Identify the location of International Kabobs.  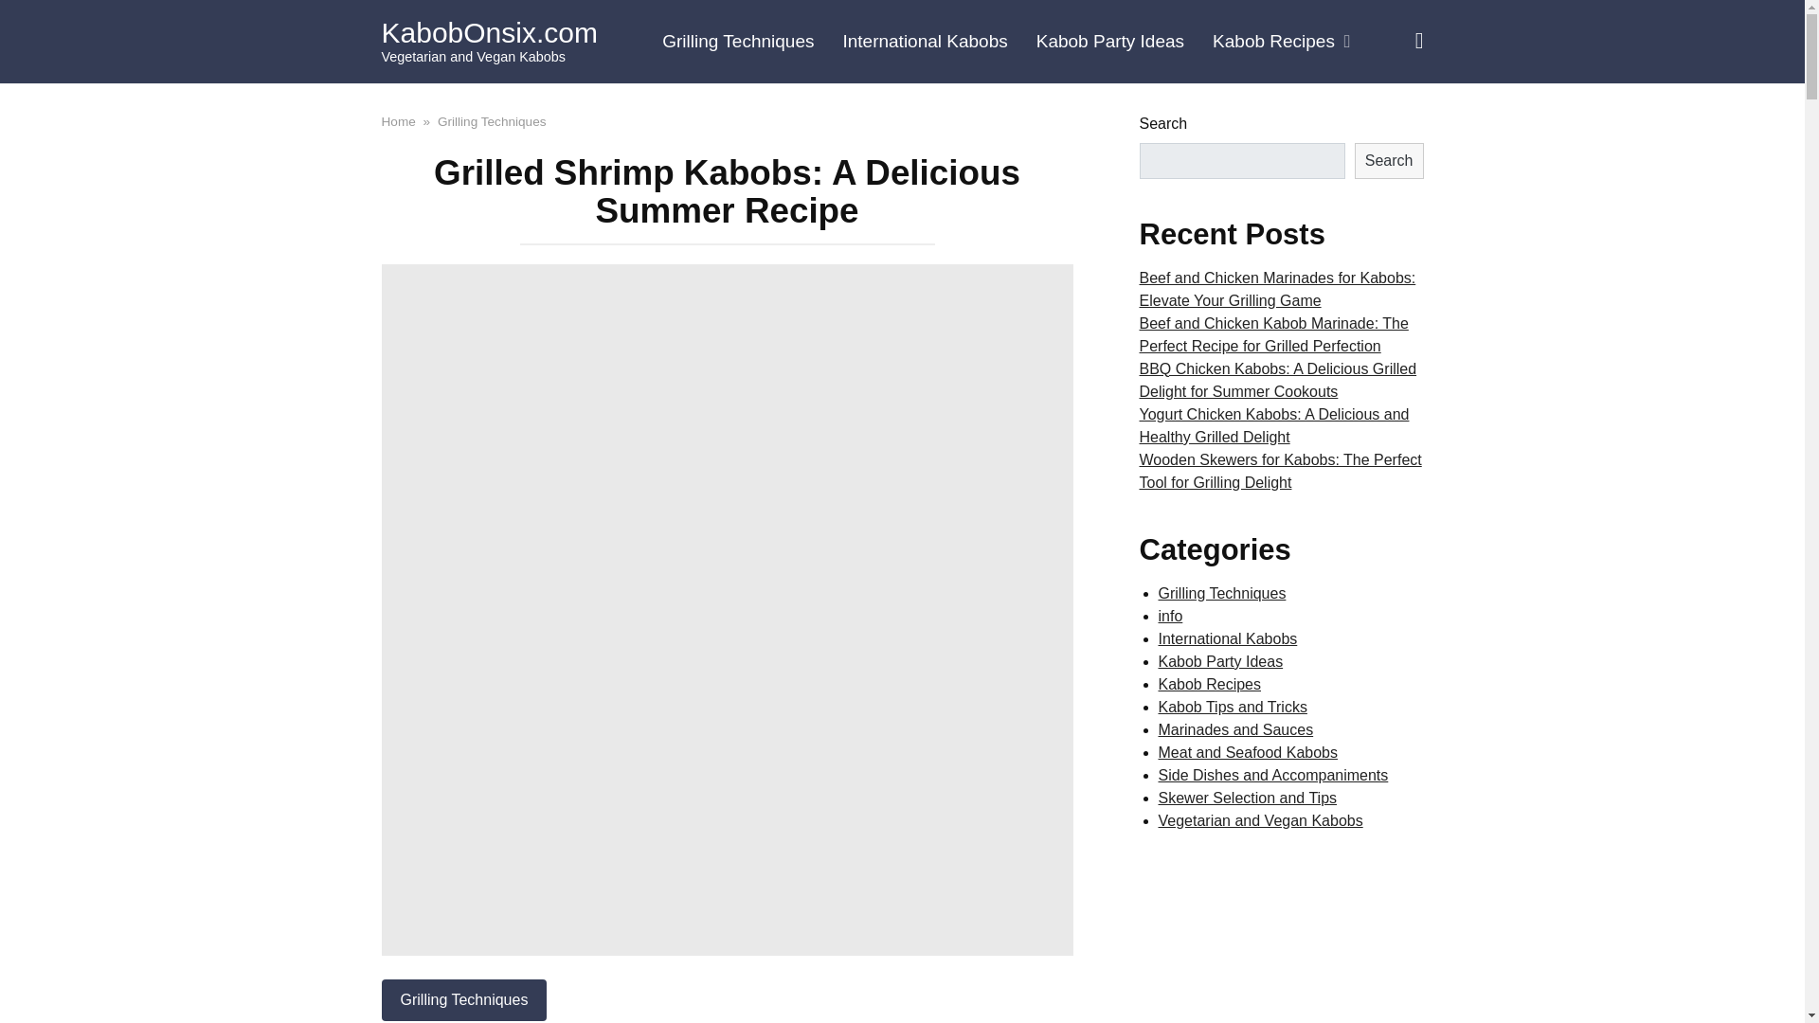
(924, 42).